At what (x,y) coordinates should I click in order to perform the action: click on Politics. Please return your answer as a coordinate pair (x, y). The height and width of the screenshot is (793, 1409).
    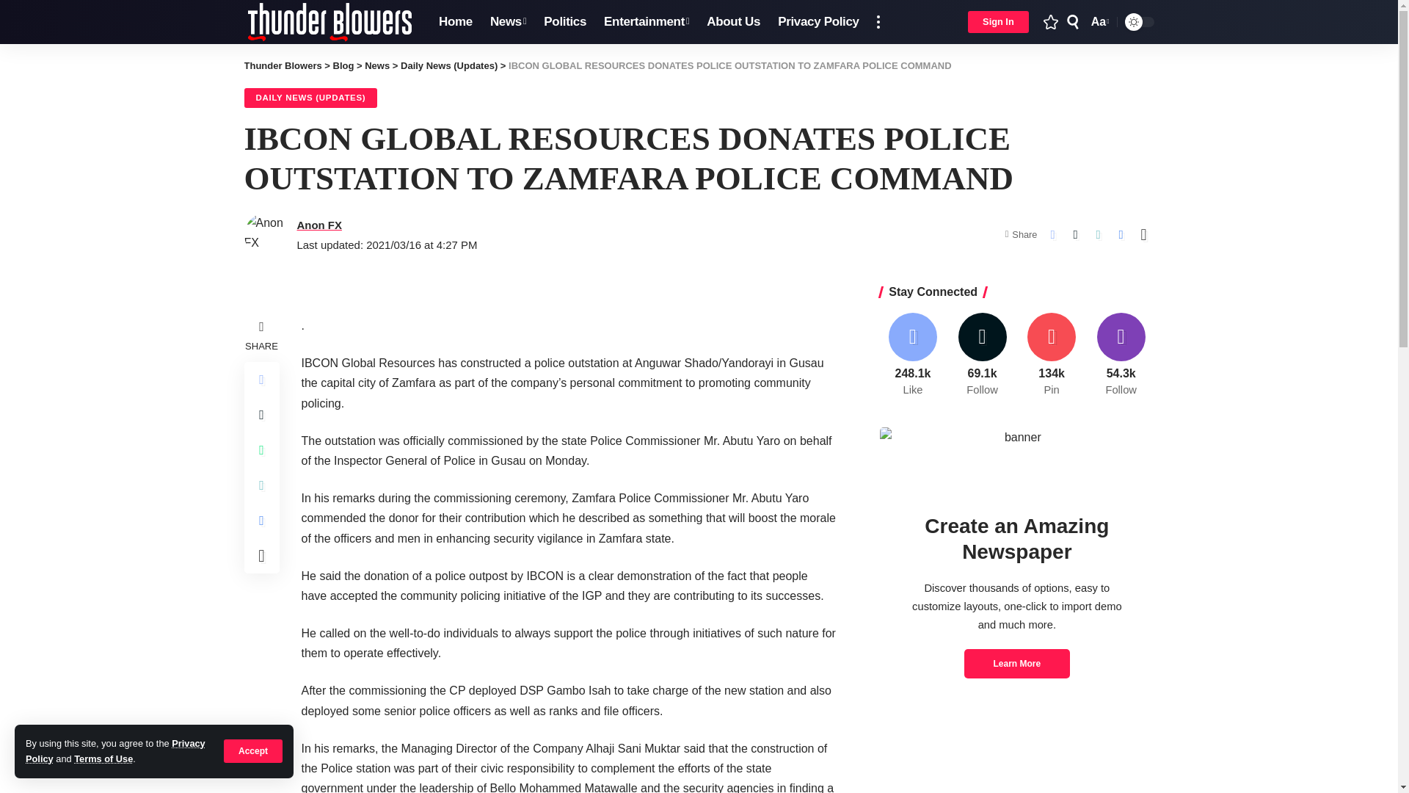
    Looking at the image, I should click on (282, 66).